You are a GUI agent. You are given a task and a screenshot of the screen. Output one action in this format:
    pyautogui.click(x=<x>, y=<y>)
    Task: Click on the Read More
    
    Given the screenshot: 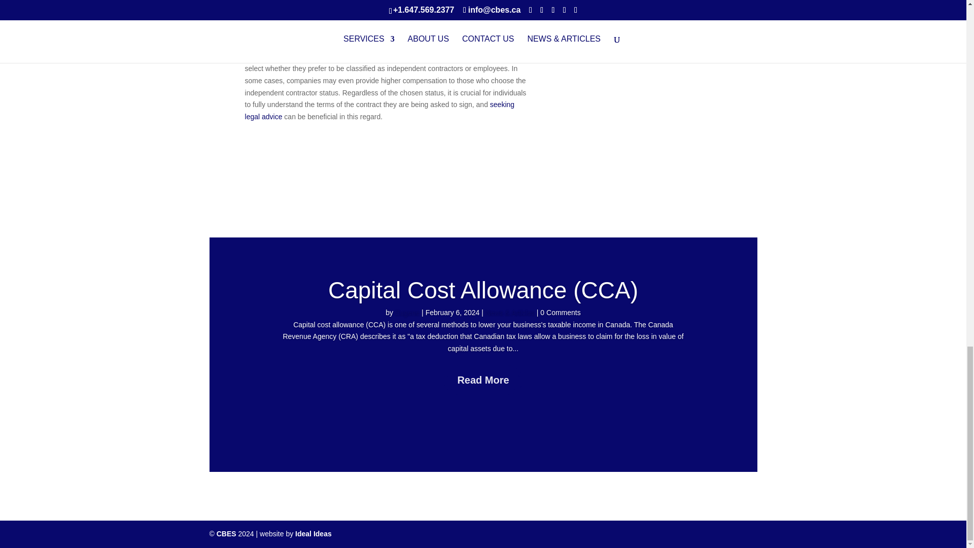 What is the action you would take?
    pyautogui.click(x=483, y=380)
    